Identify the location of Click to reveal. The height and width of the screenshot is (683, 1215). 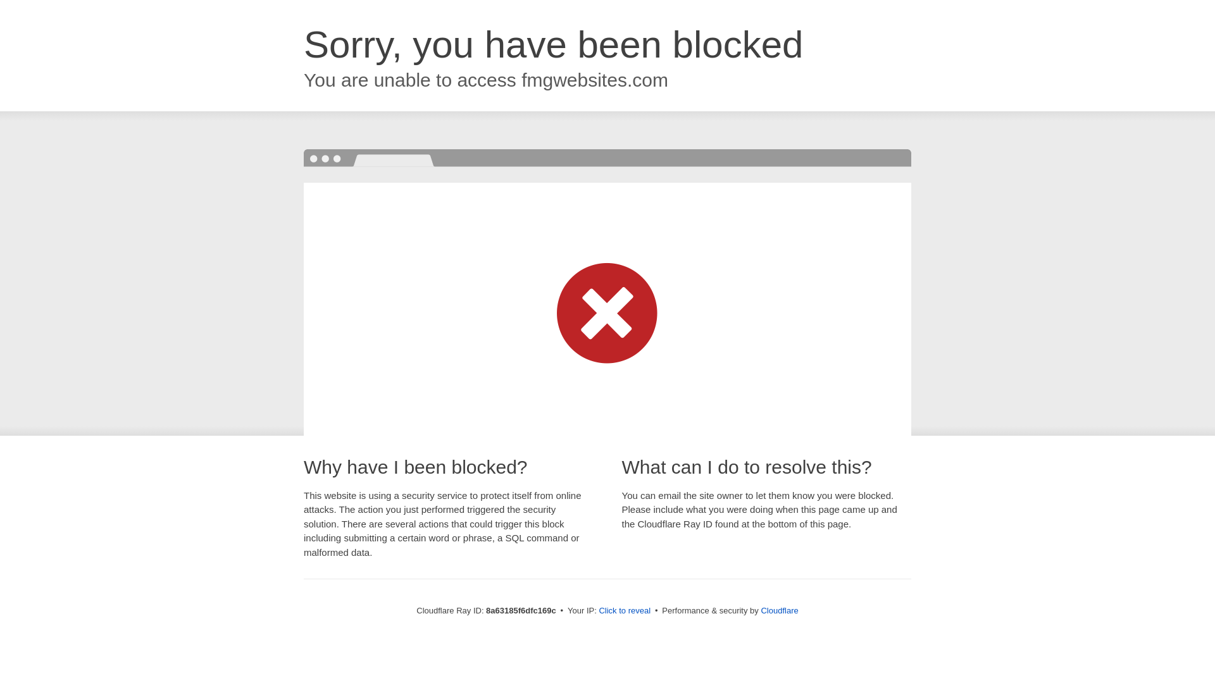
(624, 611).